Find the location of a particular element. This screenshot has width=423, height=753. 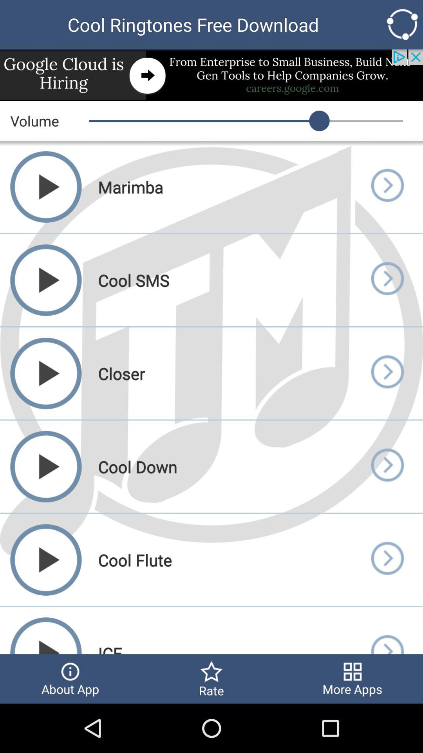

open button is located at coordinates (387, 187).